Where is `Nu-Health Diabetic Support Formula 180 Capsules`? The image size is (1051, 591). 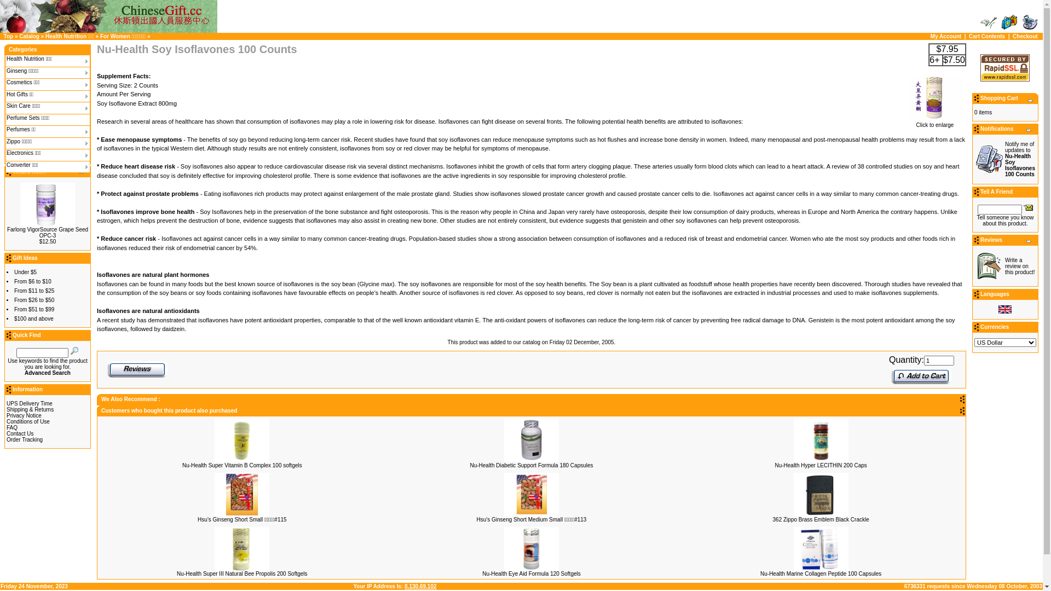 Nu-Health Diabetic Support Formula 180 Capsules is located at coordinates (531, 465).